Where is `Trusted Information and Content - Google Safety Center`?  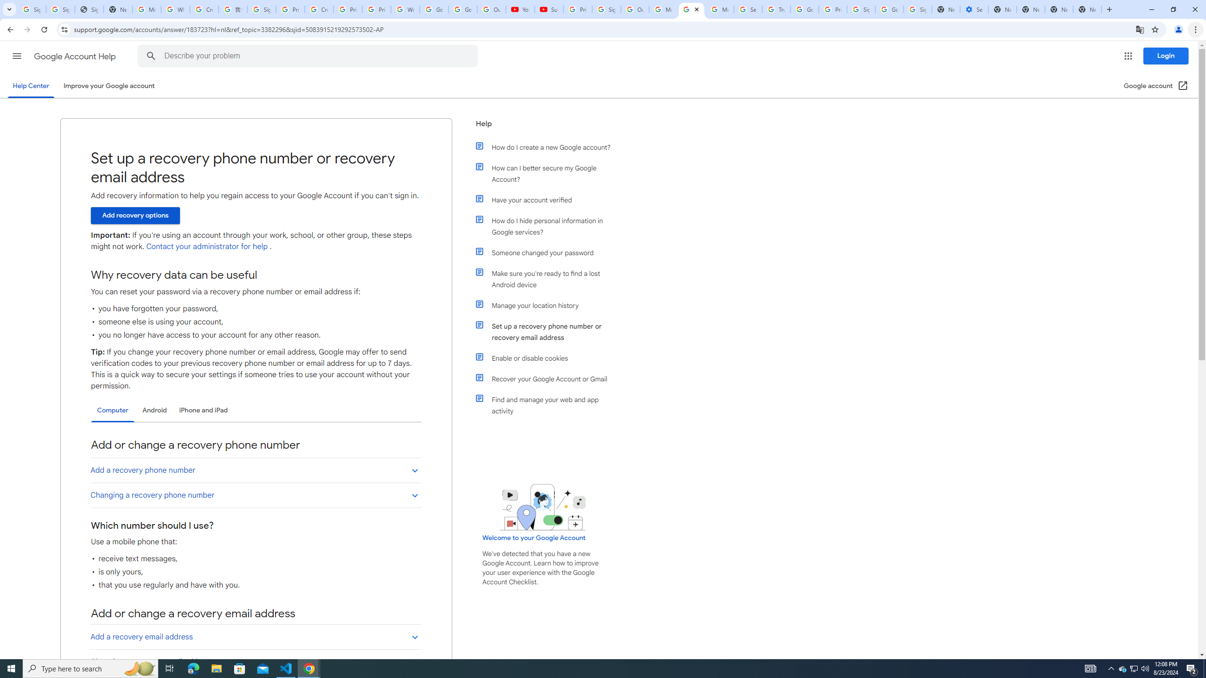 Trusted Information and Content - Google Safety Center is located at coordinates (776, 9).